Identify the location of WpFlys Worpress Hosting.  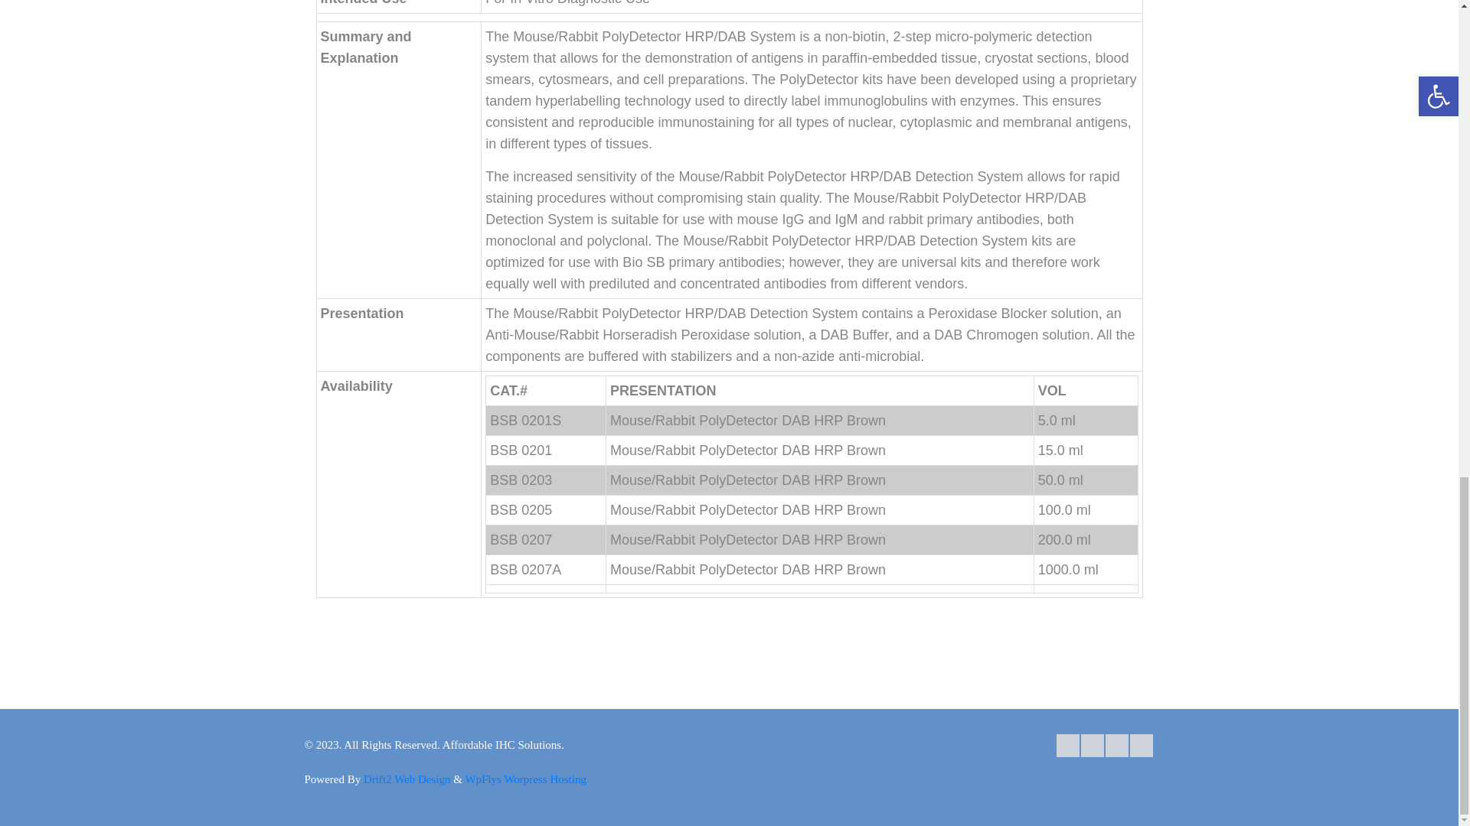
(525, 779).